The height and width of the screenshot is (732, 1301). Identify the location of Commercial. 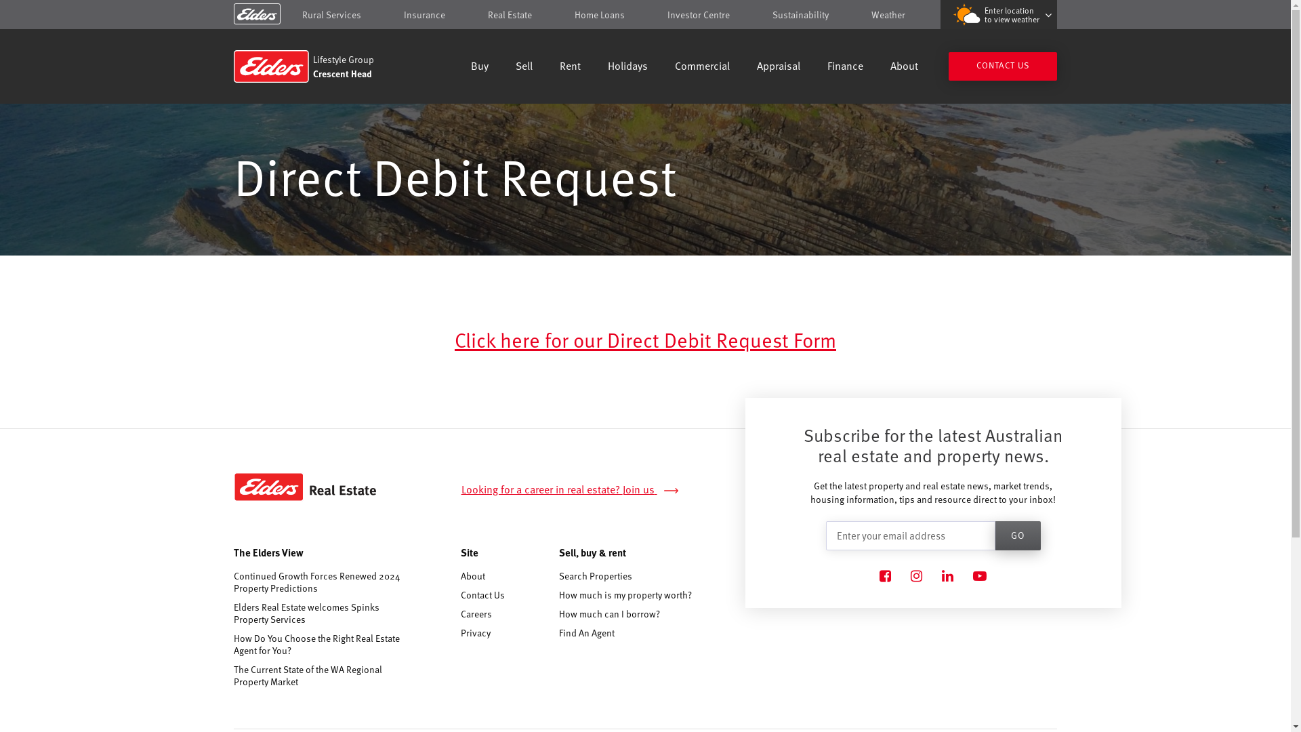
(702, 68).